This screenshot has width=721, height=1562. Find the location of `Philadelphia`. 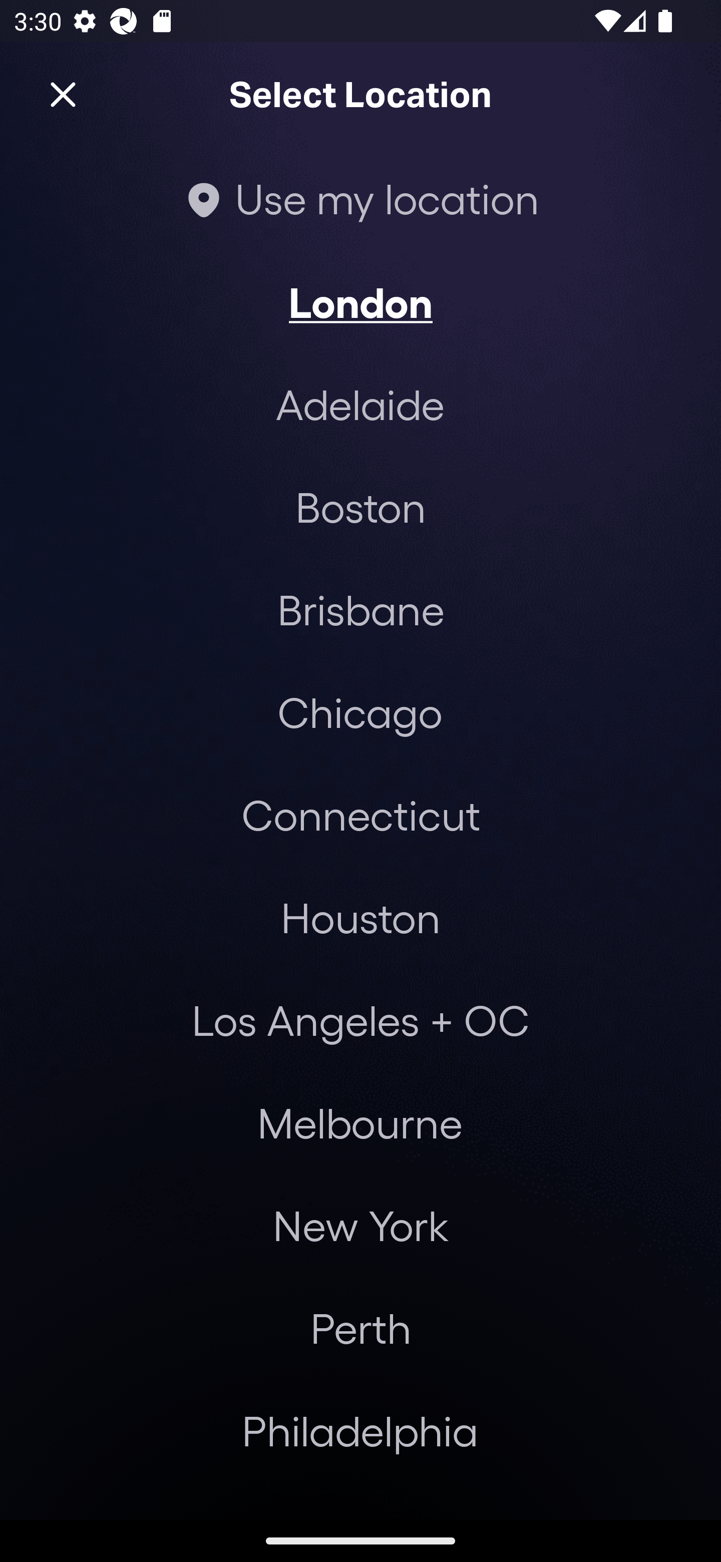

Philadelphia is located at coordinates (360, 1430).